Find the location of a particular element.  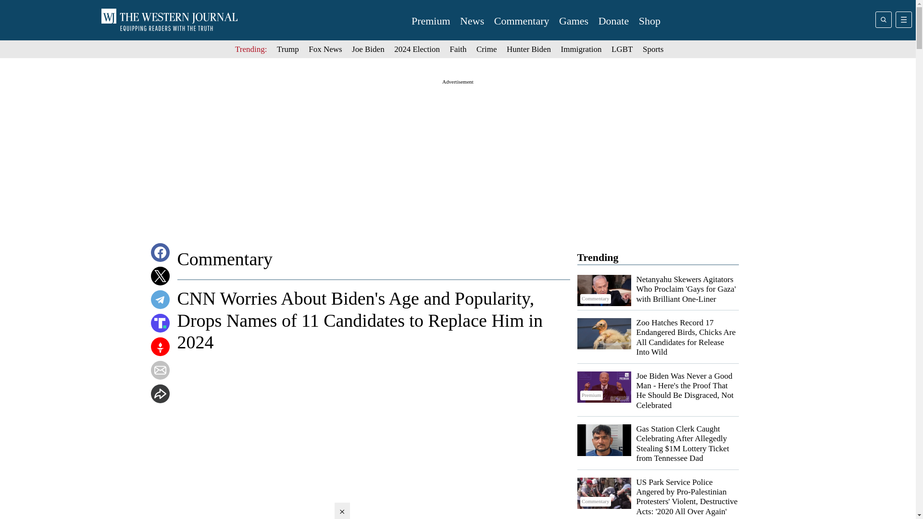

2024 Election is located at coordinates (417, 49).